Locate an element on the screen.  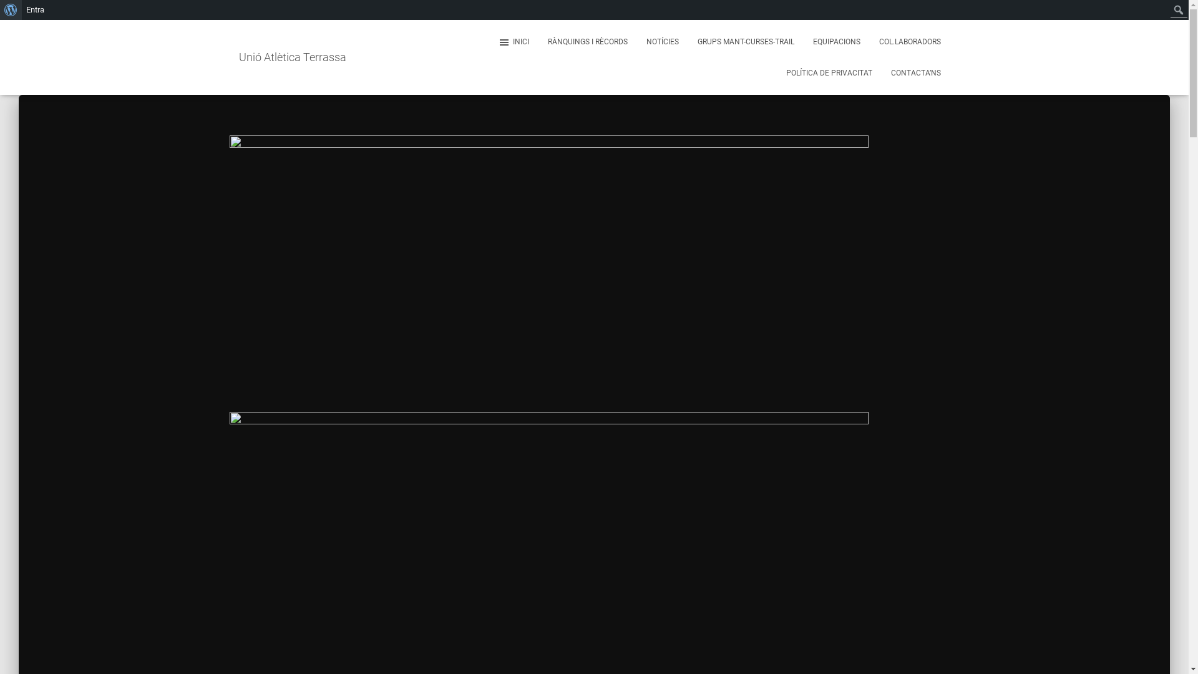
GRUPS MANT-CURSES-TRAIL is located at coordinates (745, 42).